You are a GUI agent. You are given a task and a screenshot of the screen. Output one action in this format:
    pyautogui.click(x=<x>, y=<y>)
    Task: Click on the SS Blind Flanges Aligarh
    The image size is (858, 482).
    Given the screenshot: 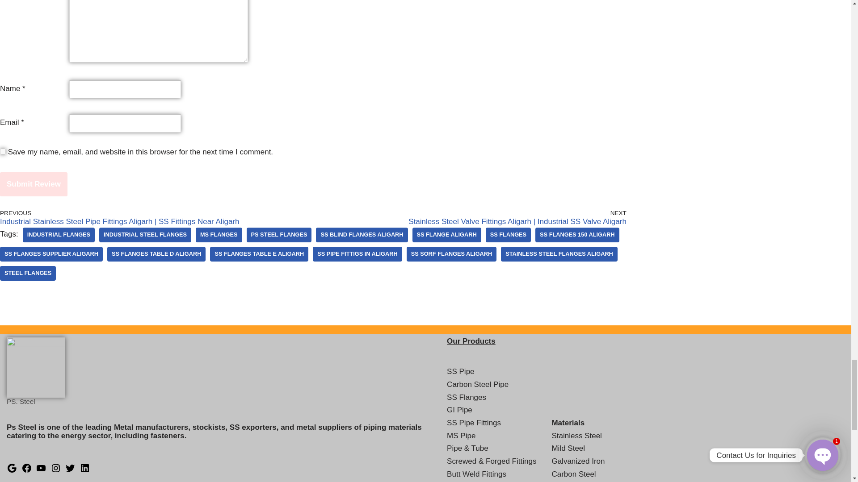 What is the action you would take?
    pyautogui.click(x=362, y=235)
    